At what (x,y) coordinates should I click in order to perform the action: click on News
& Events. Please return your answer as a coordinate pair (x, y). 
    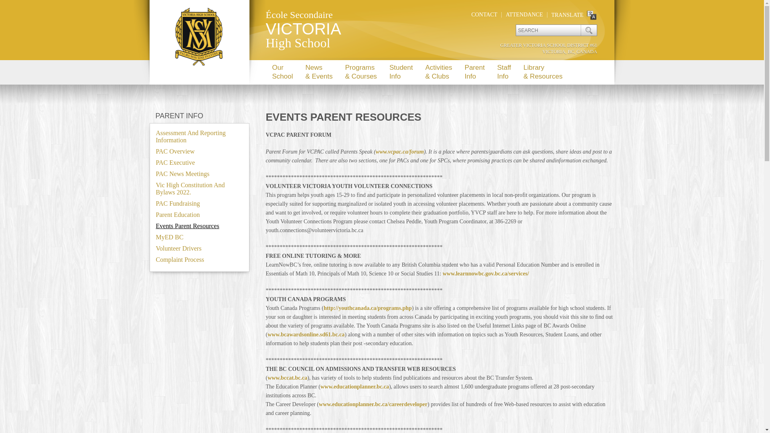
    Looking at the image, I should click on (318, 72).